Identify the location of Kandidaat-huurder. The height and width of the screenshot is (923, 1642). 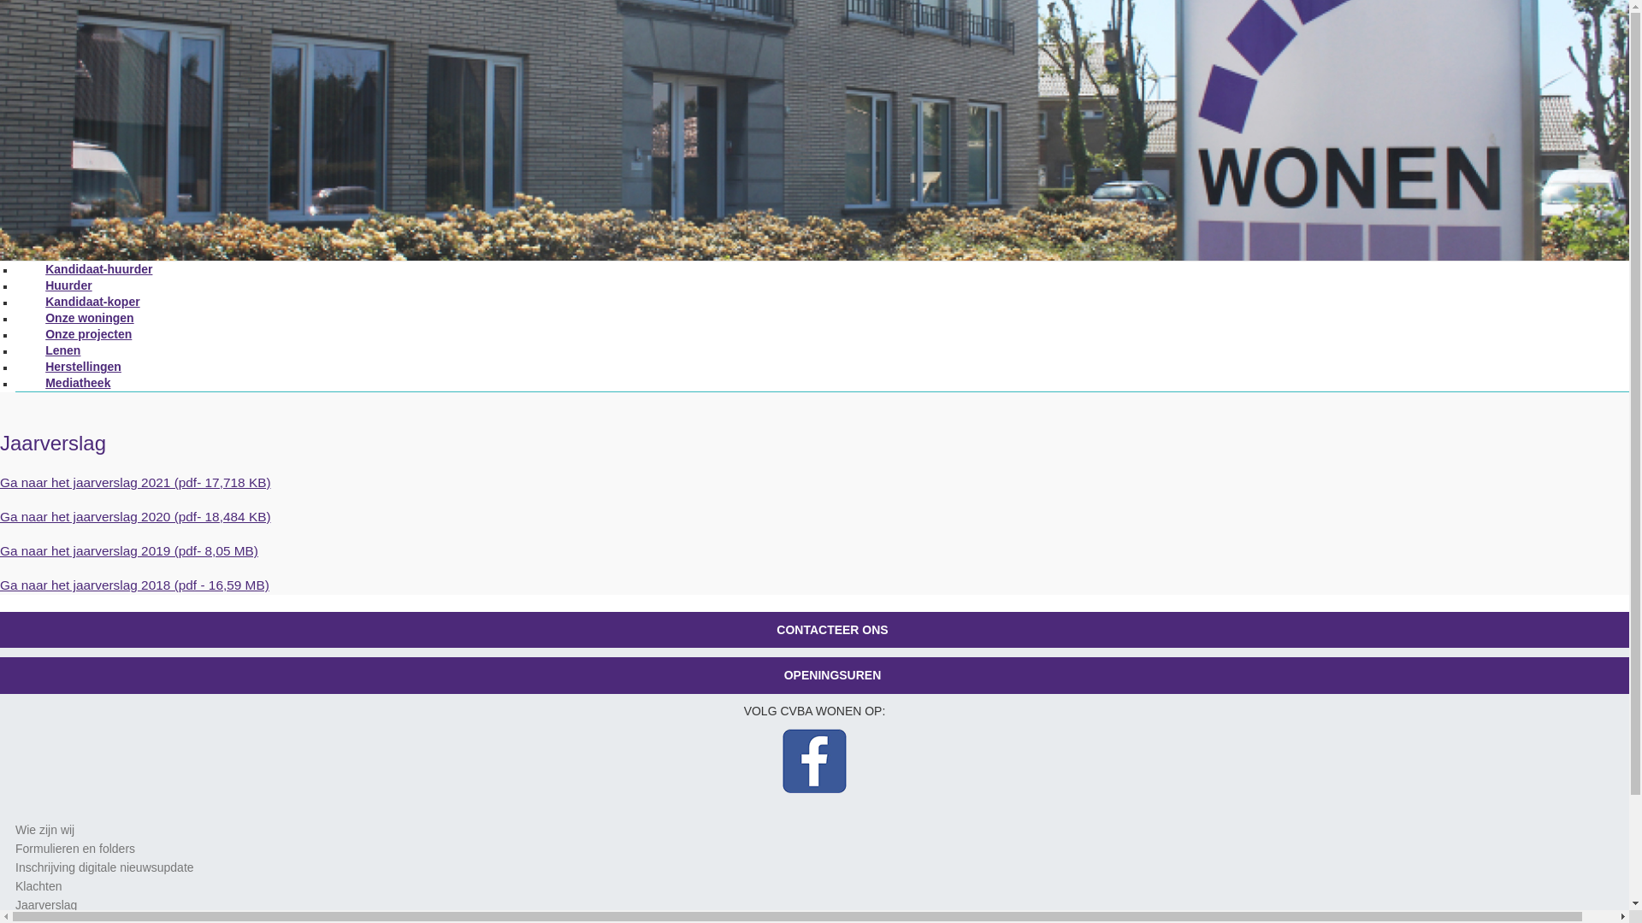
(99, 270).